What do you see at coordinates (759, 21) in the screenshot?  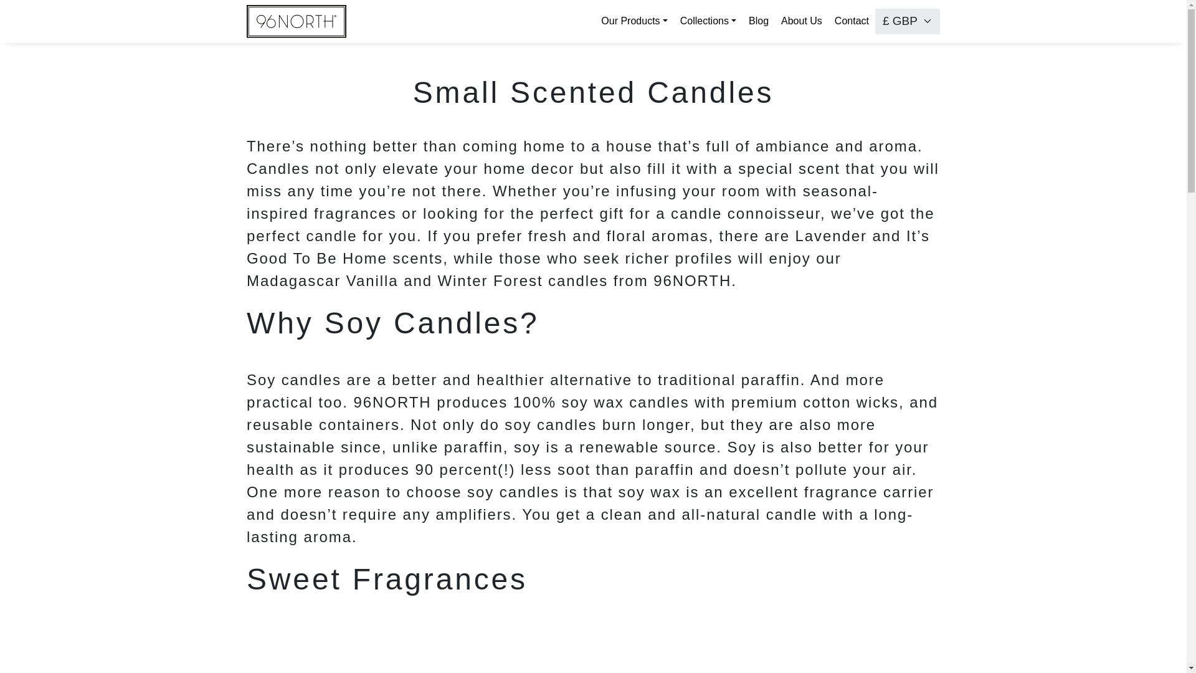 I see `Blog` at bounding box center [759, 21].